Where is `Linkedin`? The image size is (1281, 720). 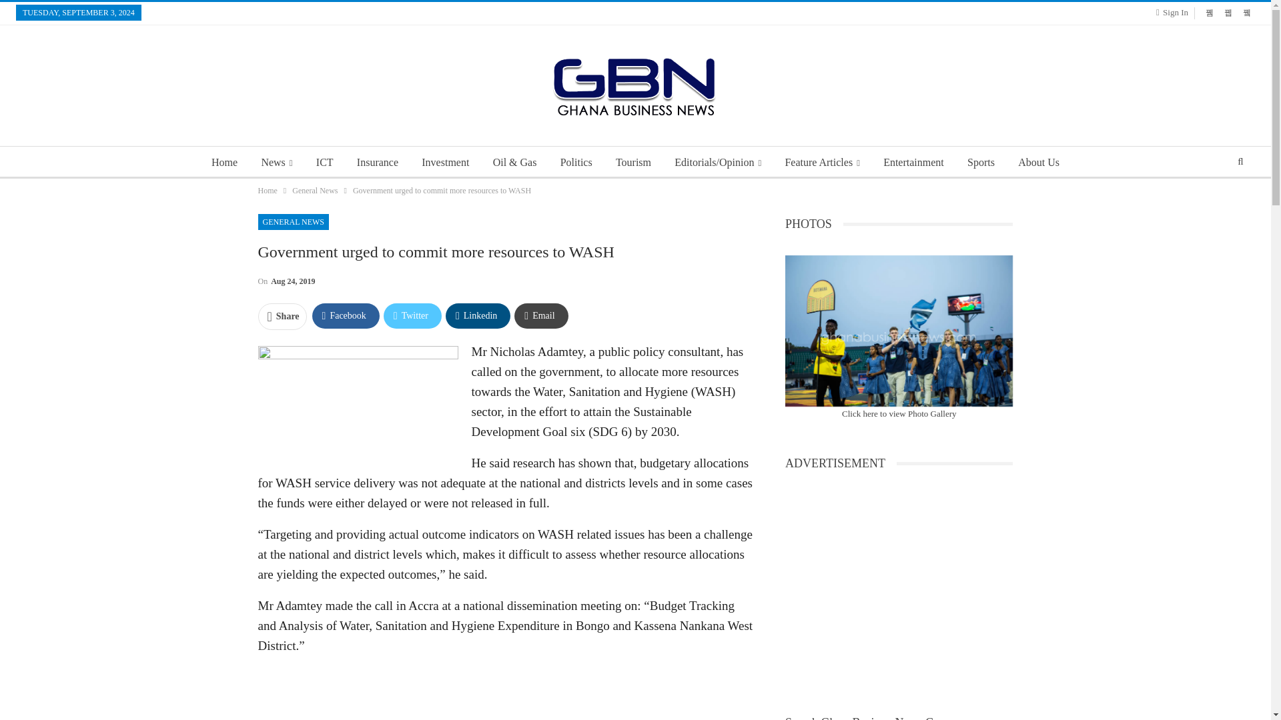
Linkedin is located at coordinates (478, 315).